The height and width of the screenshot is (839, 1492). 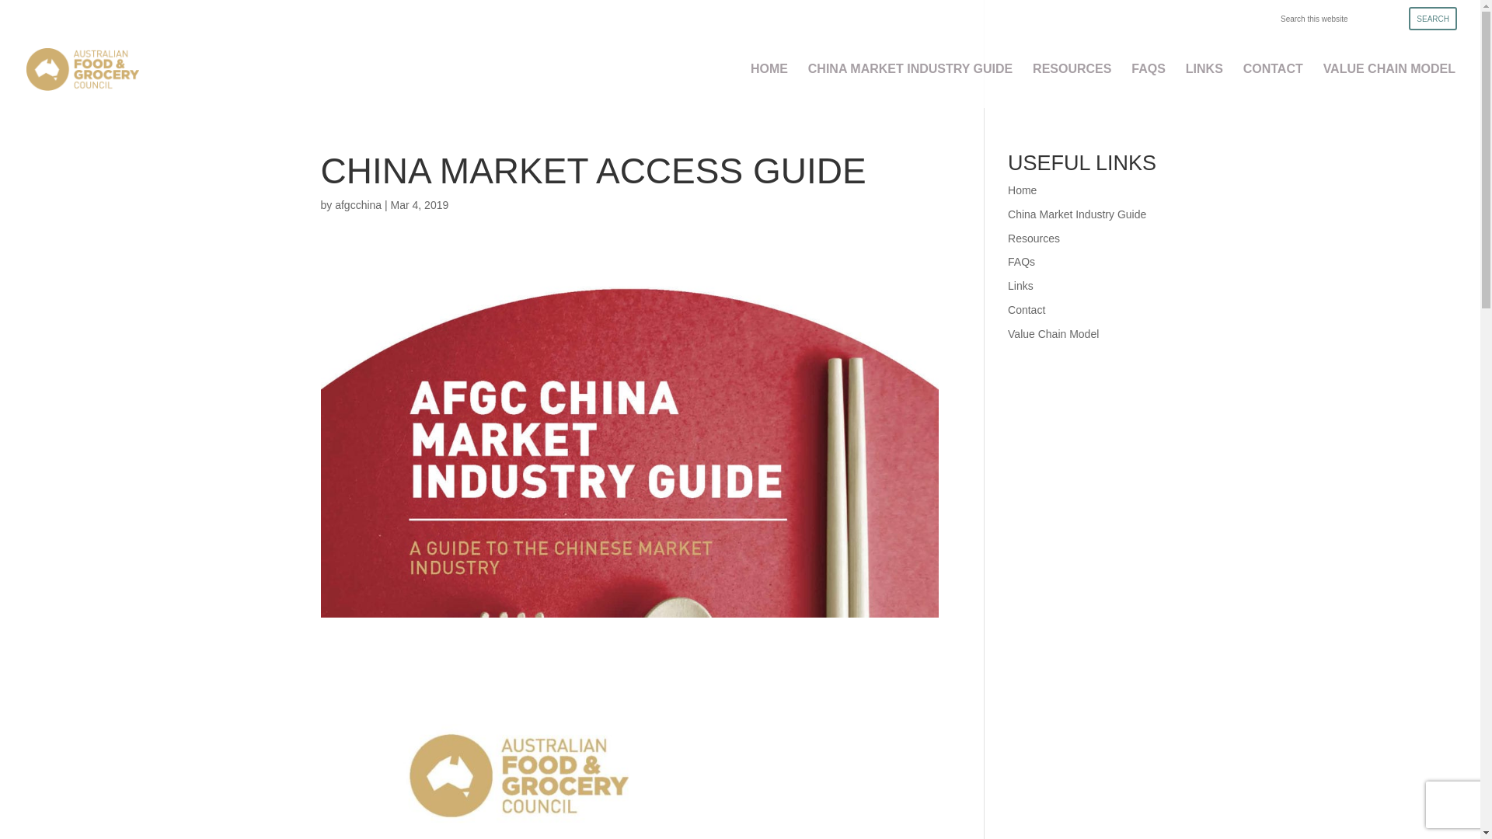 I want to click on VALUE CHAIN MODEL, so click(x=1389, y=85).